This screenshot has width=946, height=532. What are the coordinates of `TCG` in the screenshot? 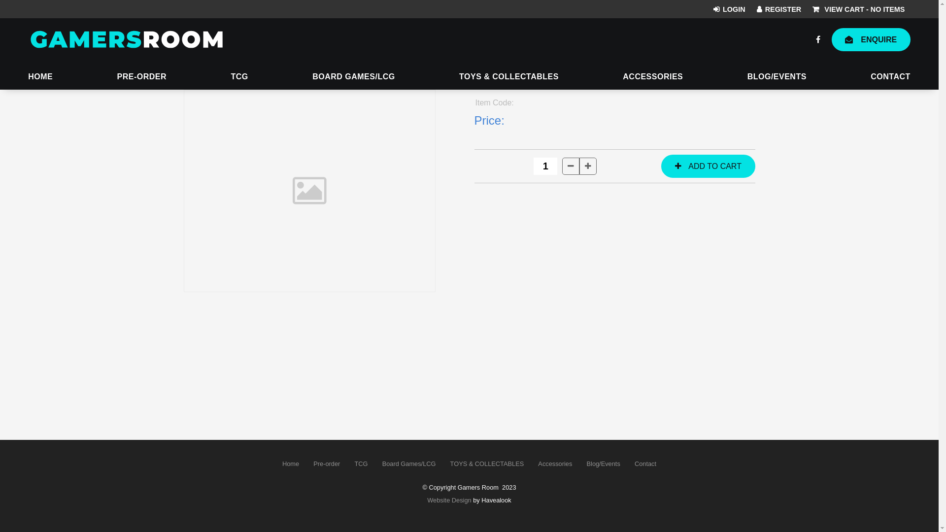 It's located at (239, 78).